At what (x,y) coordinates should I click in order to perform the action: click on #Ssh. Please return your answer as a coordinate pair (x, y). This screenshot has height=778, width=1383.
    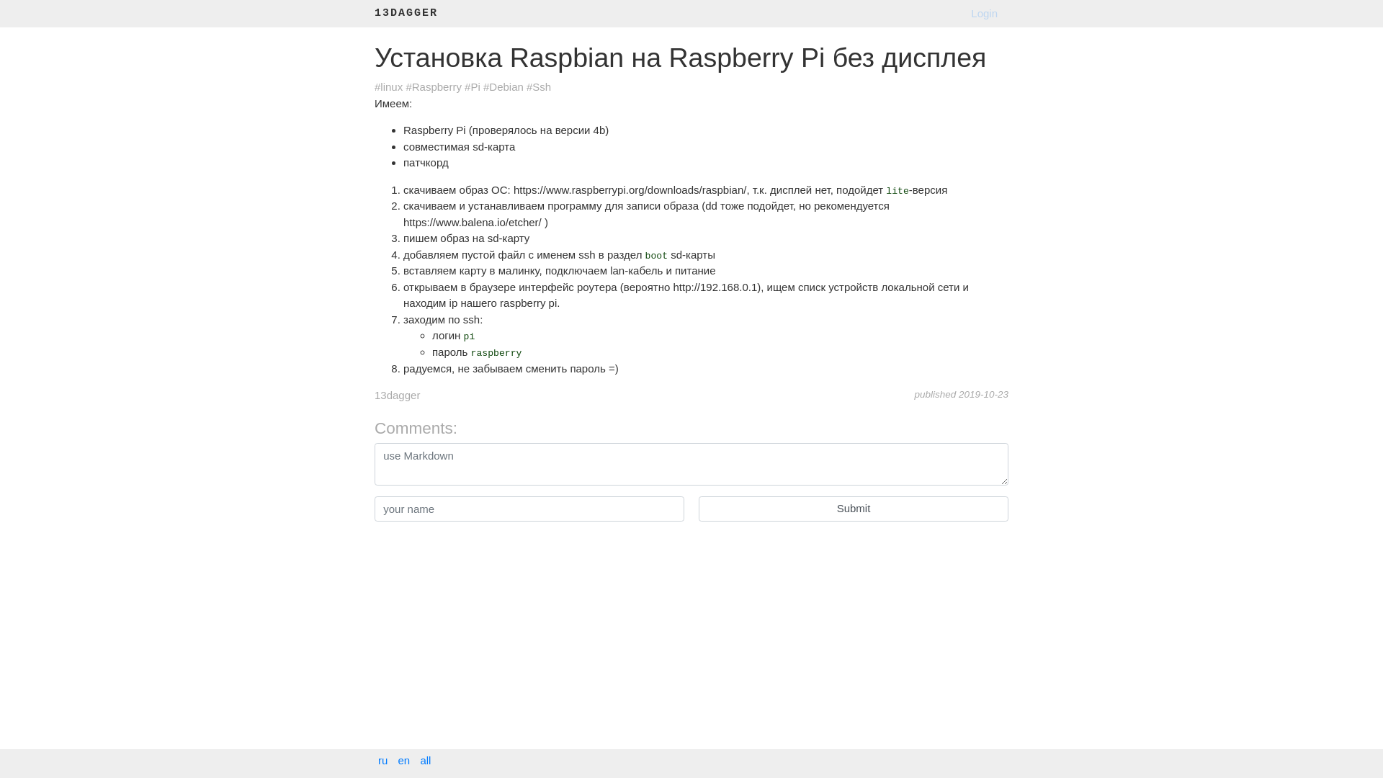
    Looking at the image, I should click on (539, 86).